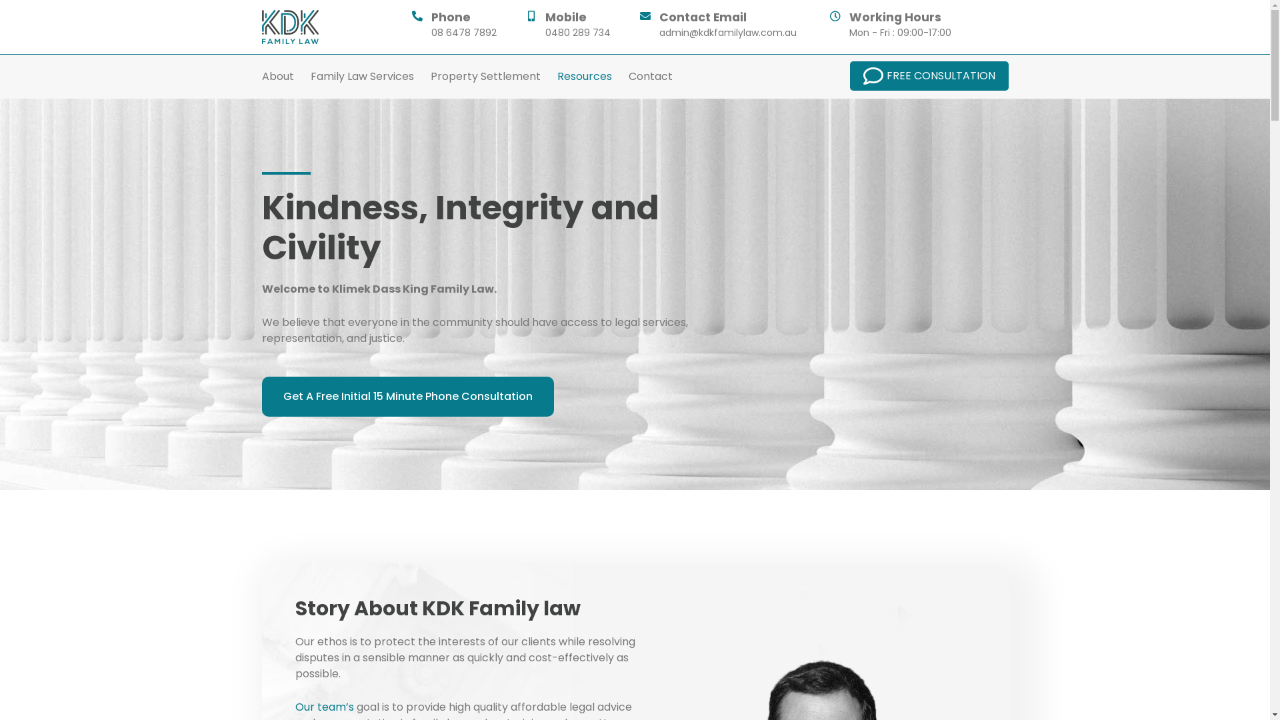 This screenshot has height=720, width=1280. I want to click on Mobile, so click(566, 17).